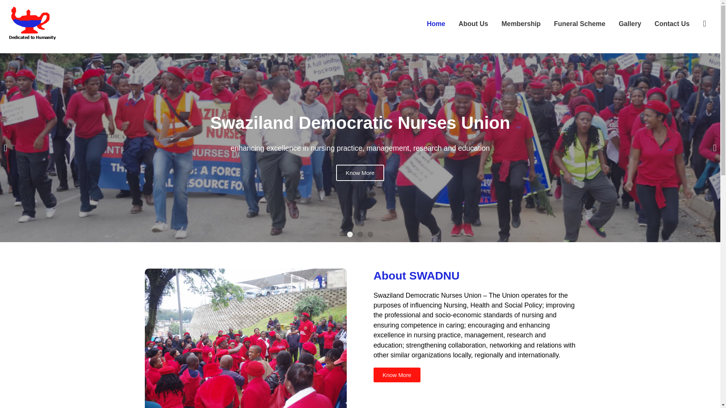 The image size is (726, 408). I want to click on About Us, so click(473, 24).